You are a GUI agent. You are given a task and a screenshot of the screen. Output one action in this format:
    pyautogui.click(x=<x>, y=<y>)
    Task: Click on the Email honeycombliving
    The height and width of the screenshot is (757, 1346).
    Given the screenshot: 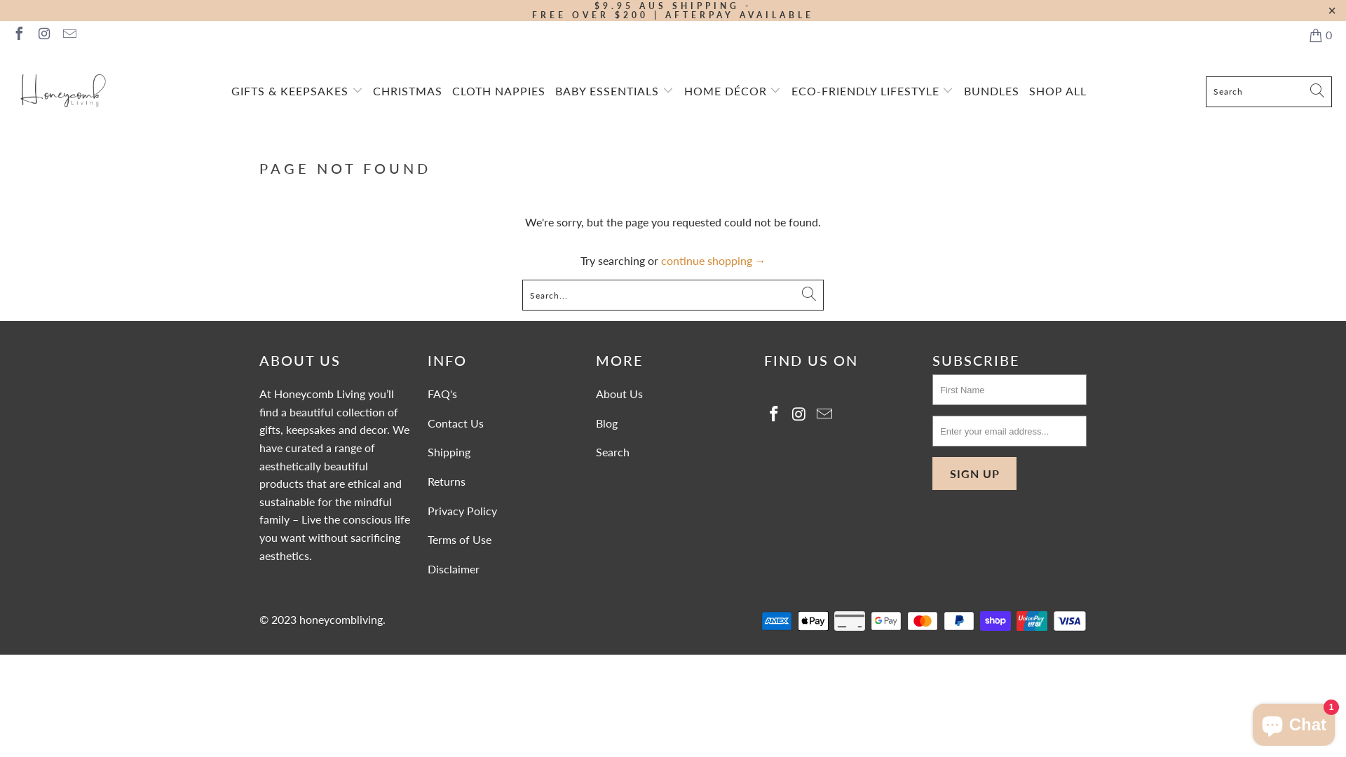 What is the action you would take?
    pyautogui.click(x=824, y=415)
    